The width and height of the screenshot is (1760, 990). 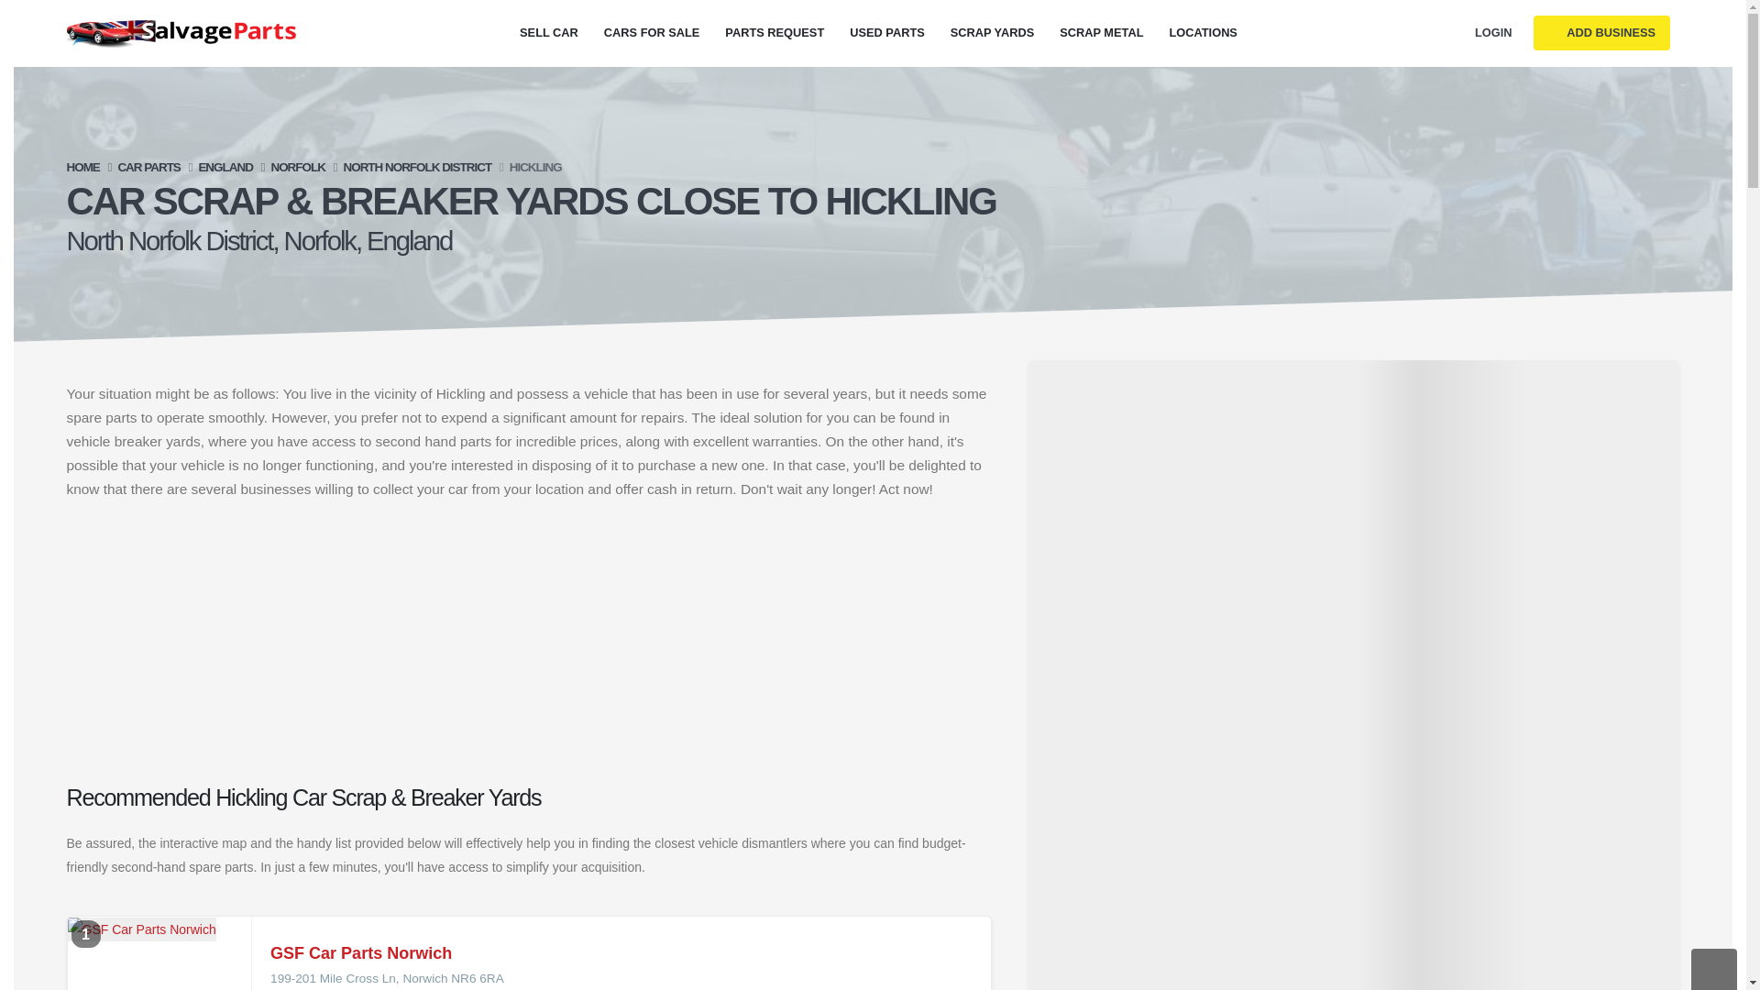 I want to click on LOCATIONS, so click(x=1203, y=33).